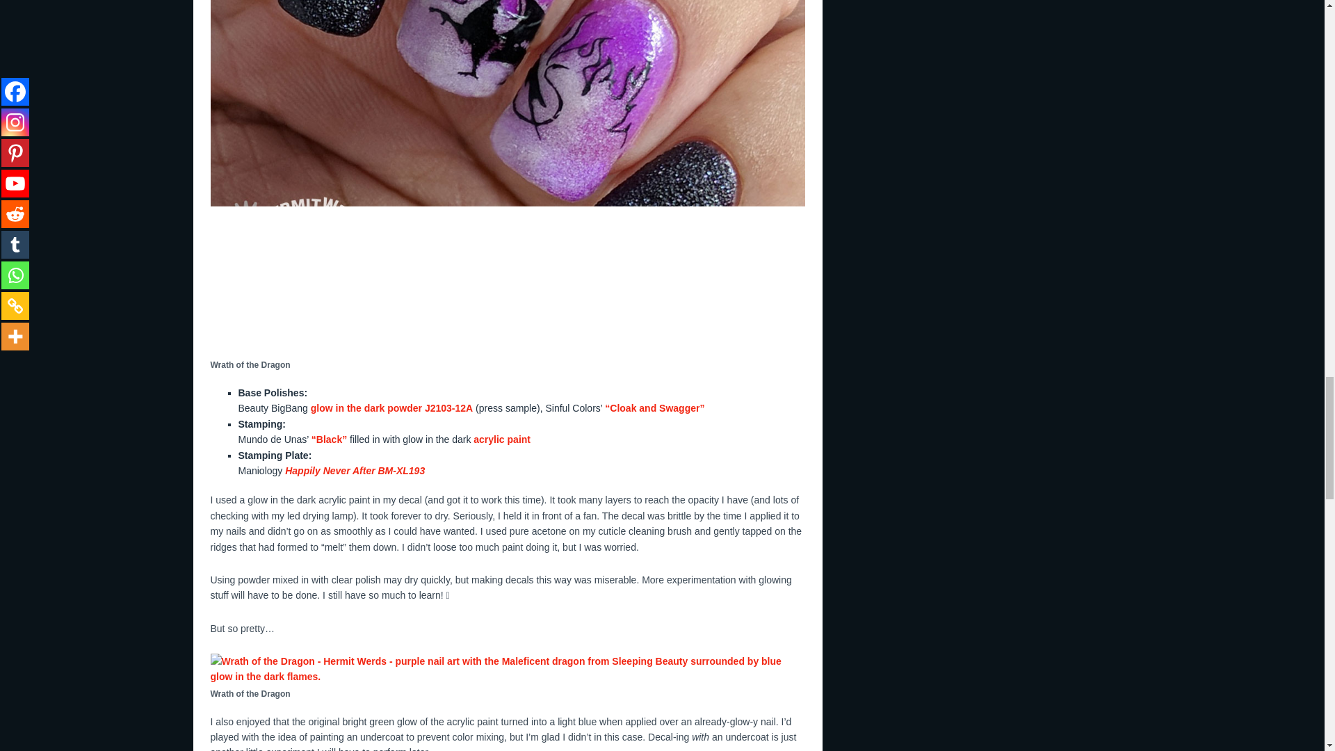  What do you see at coordinates (502, 439) in the screenshot?
I see `acrylic paint` at bounding box center [502, 439].